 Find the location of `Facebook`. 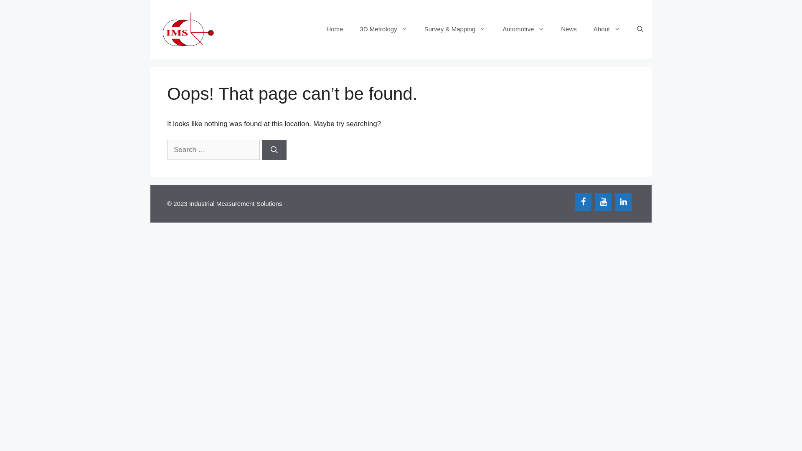

Facebook is located at coordinates (583, 202).